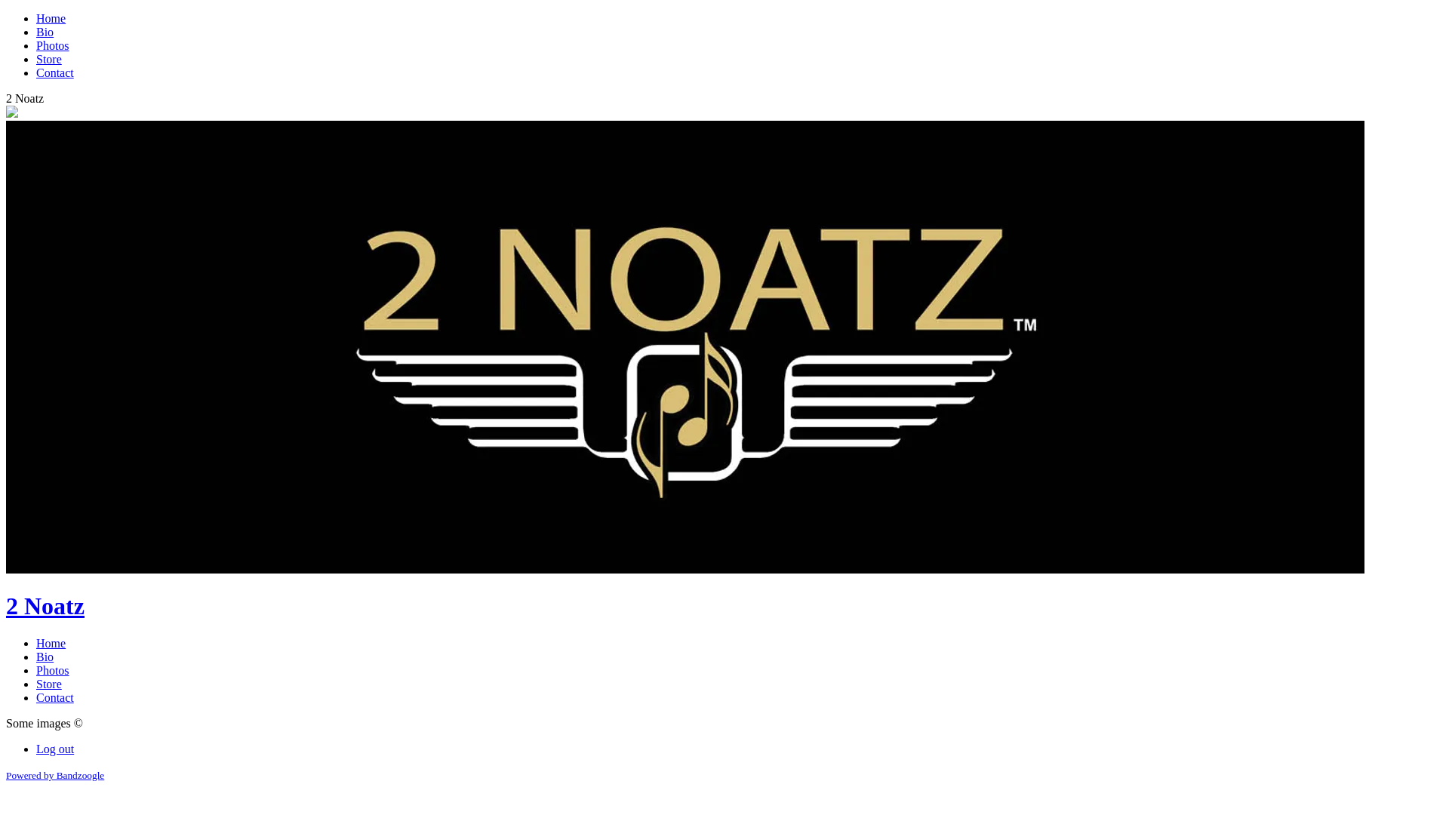 The image size is (1449, 815). What do you see at coordinates (53, 670) in the screenshot?
I see `Photos` at bounding box center [53, 670].